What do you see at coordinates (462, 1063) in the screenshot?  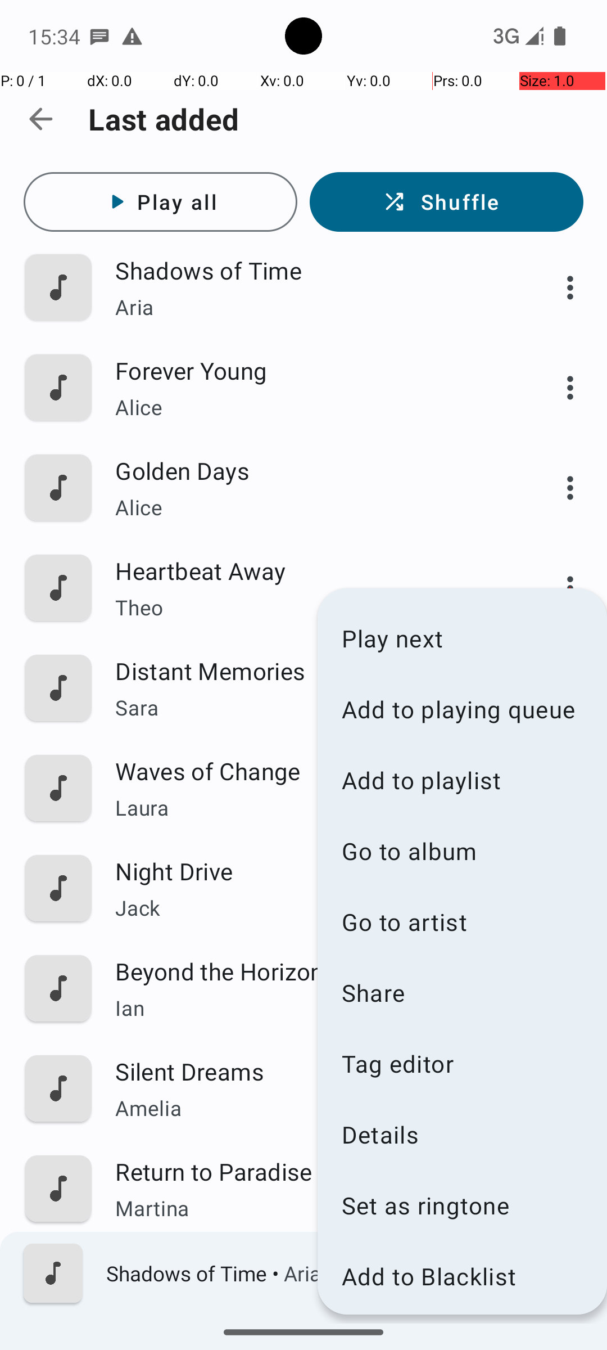 I see `Tag editor` at bounding box center [462, 1063].